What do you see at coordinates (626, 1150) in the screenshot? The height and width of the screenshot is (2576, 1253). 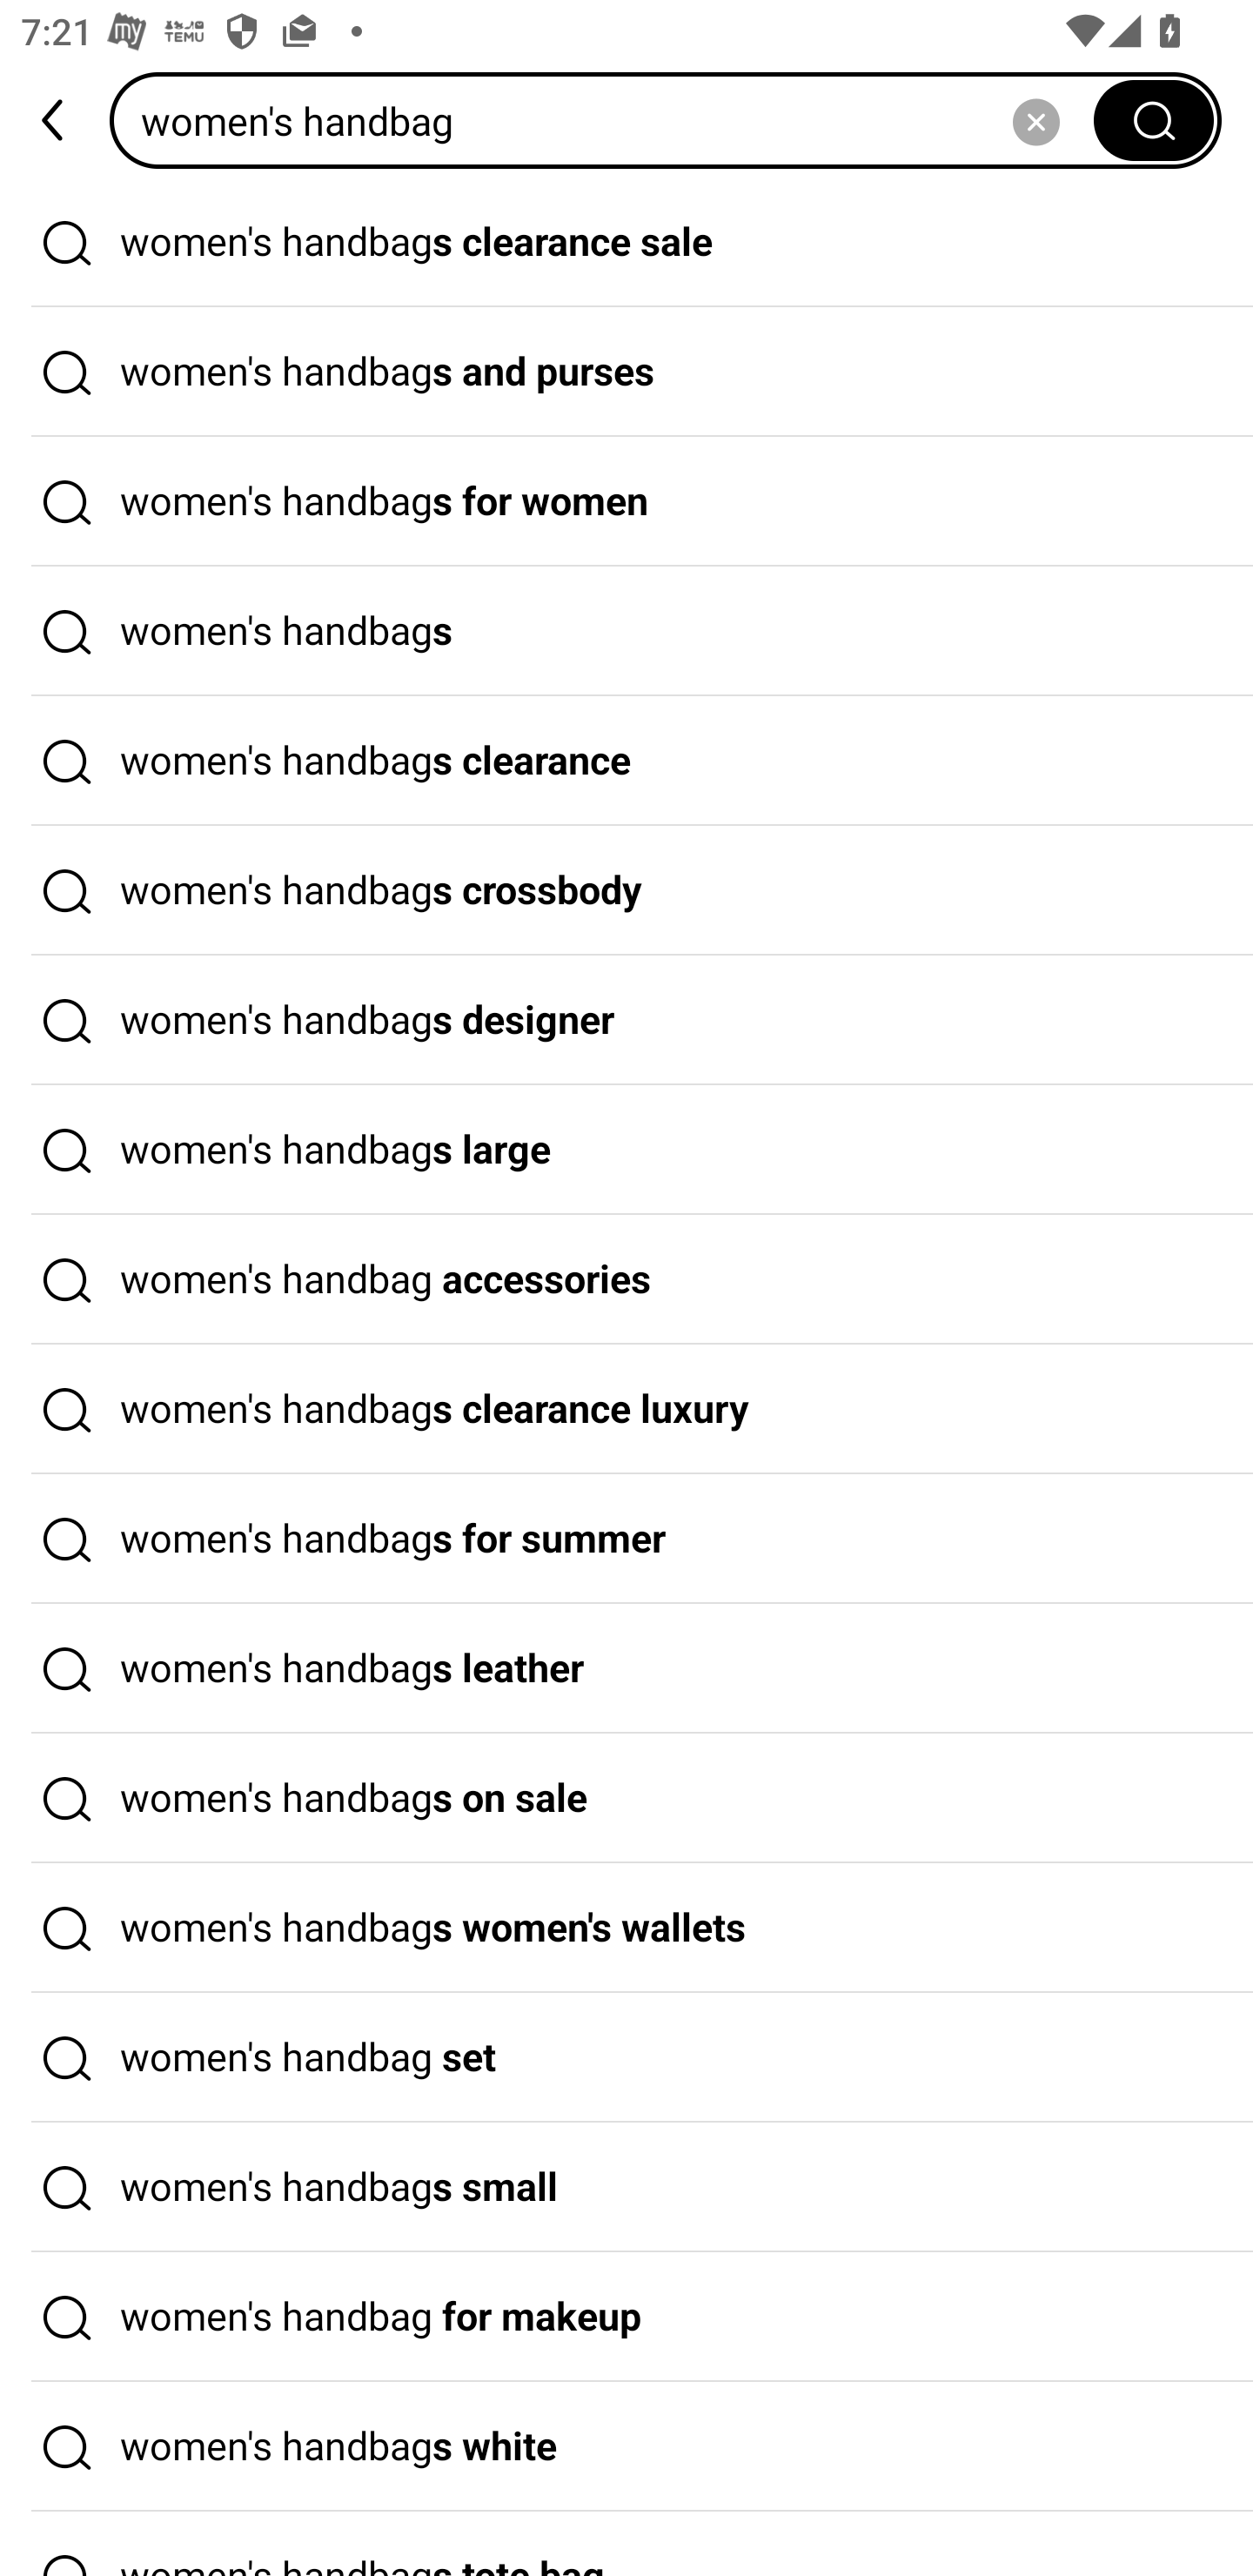 I see `women's handbags large` at bounding box center [626, 1150].